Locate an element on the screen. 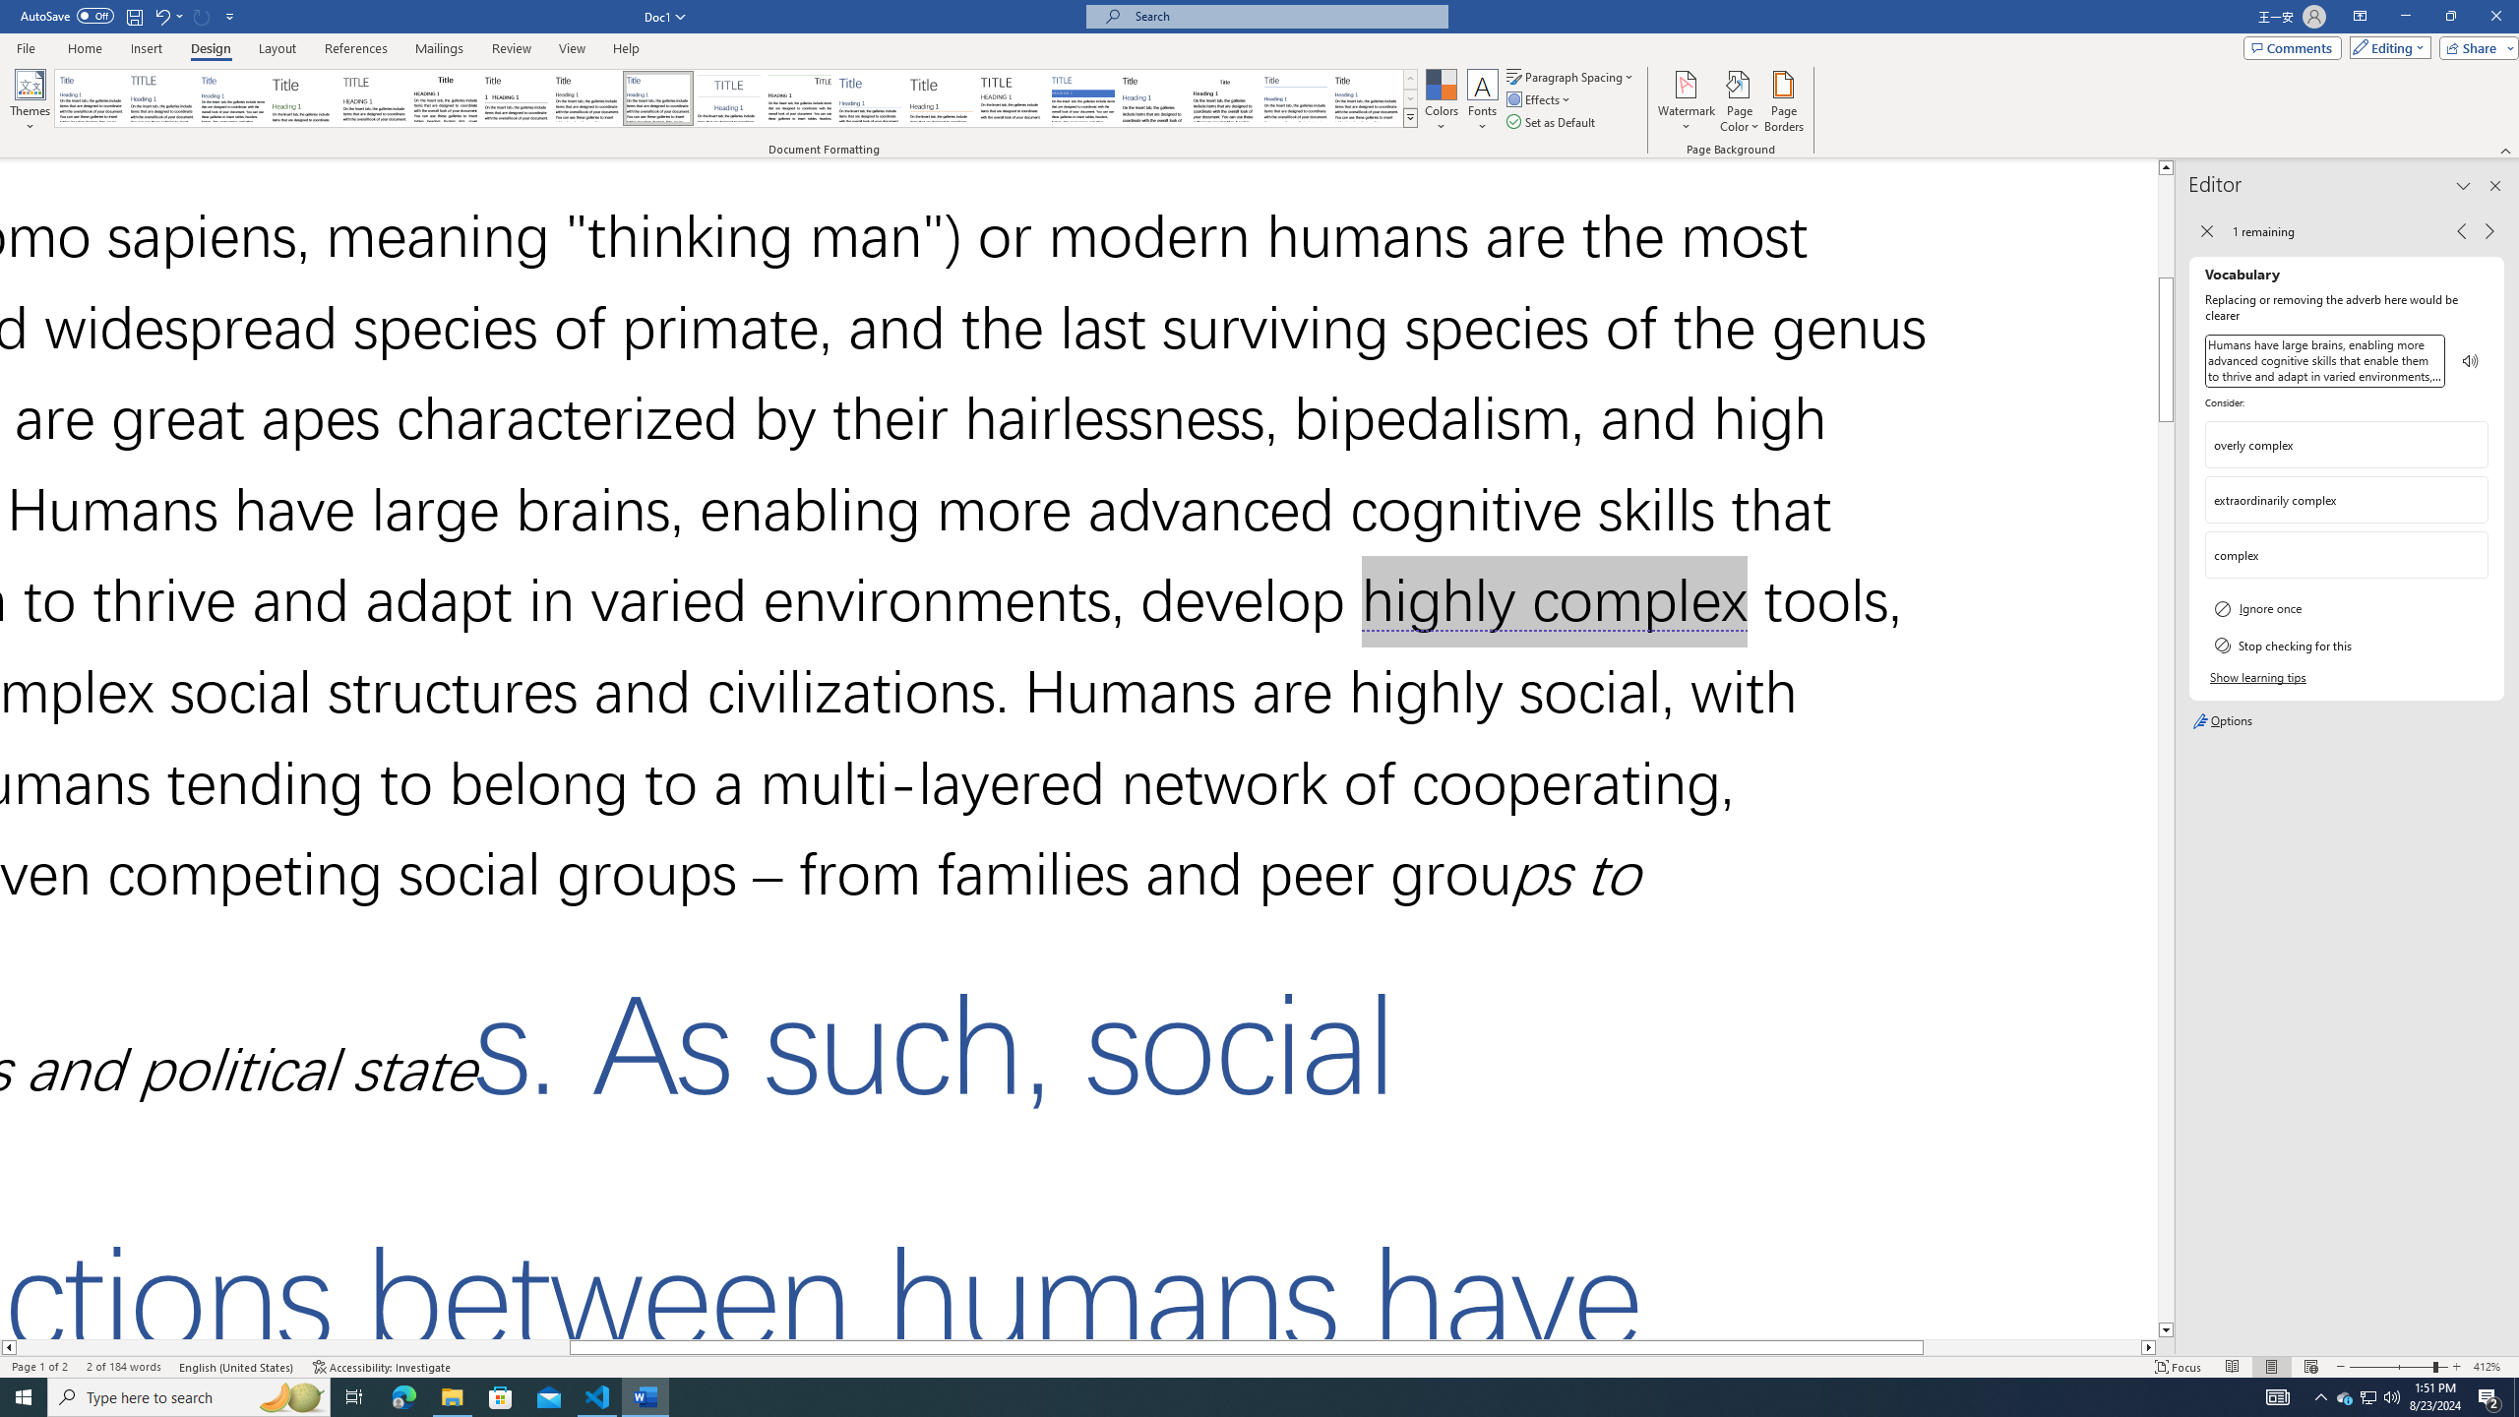  Previous Issue, 1 remaining is located at coordinates (2460, 231).